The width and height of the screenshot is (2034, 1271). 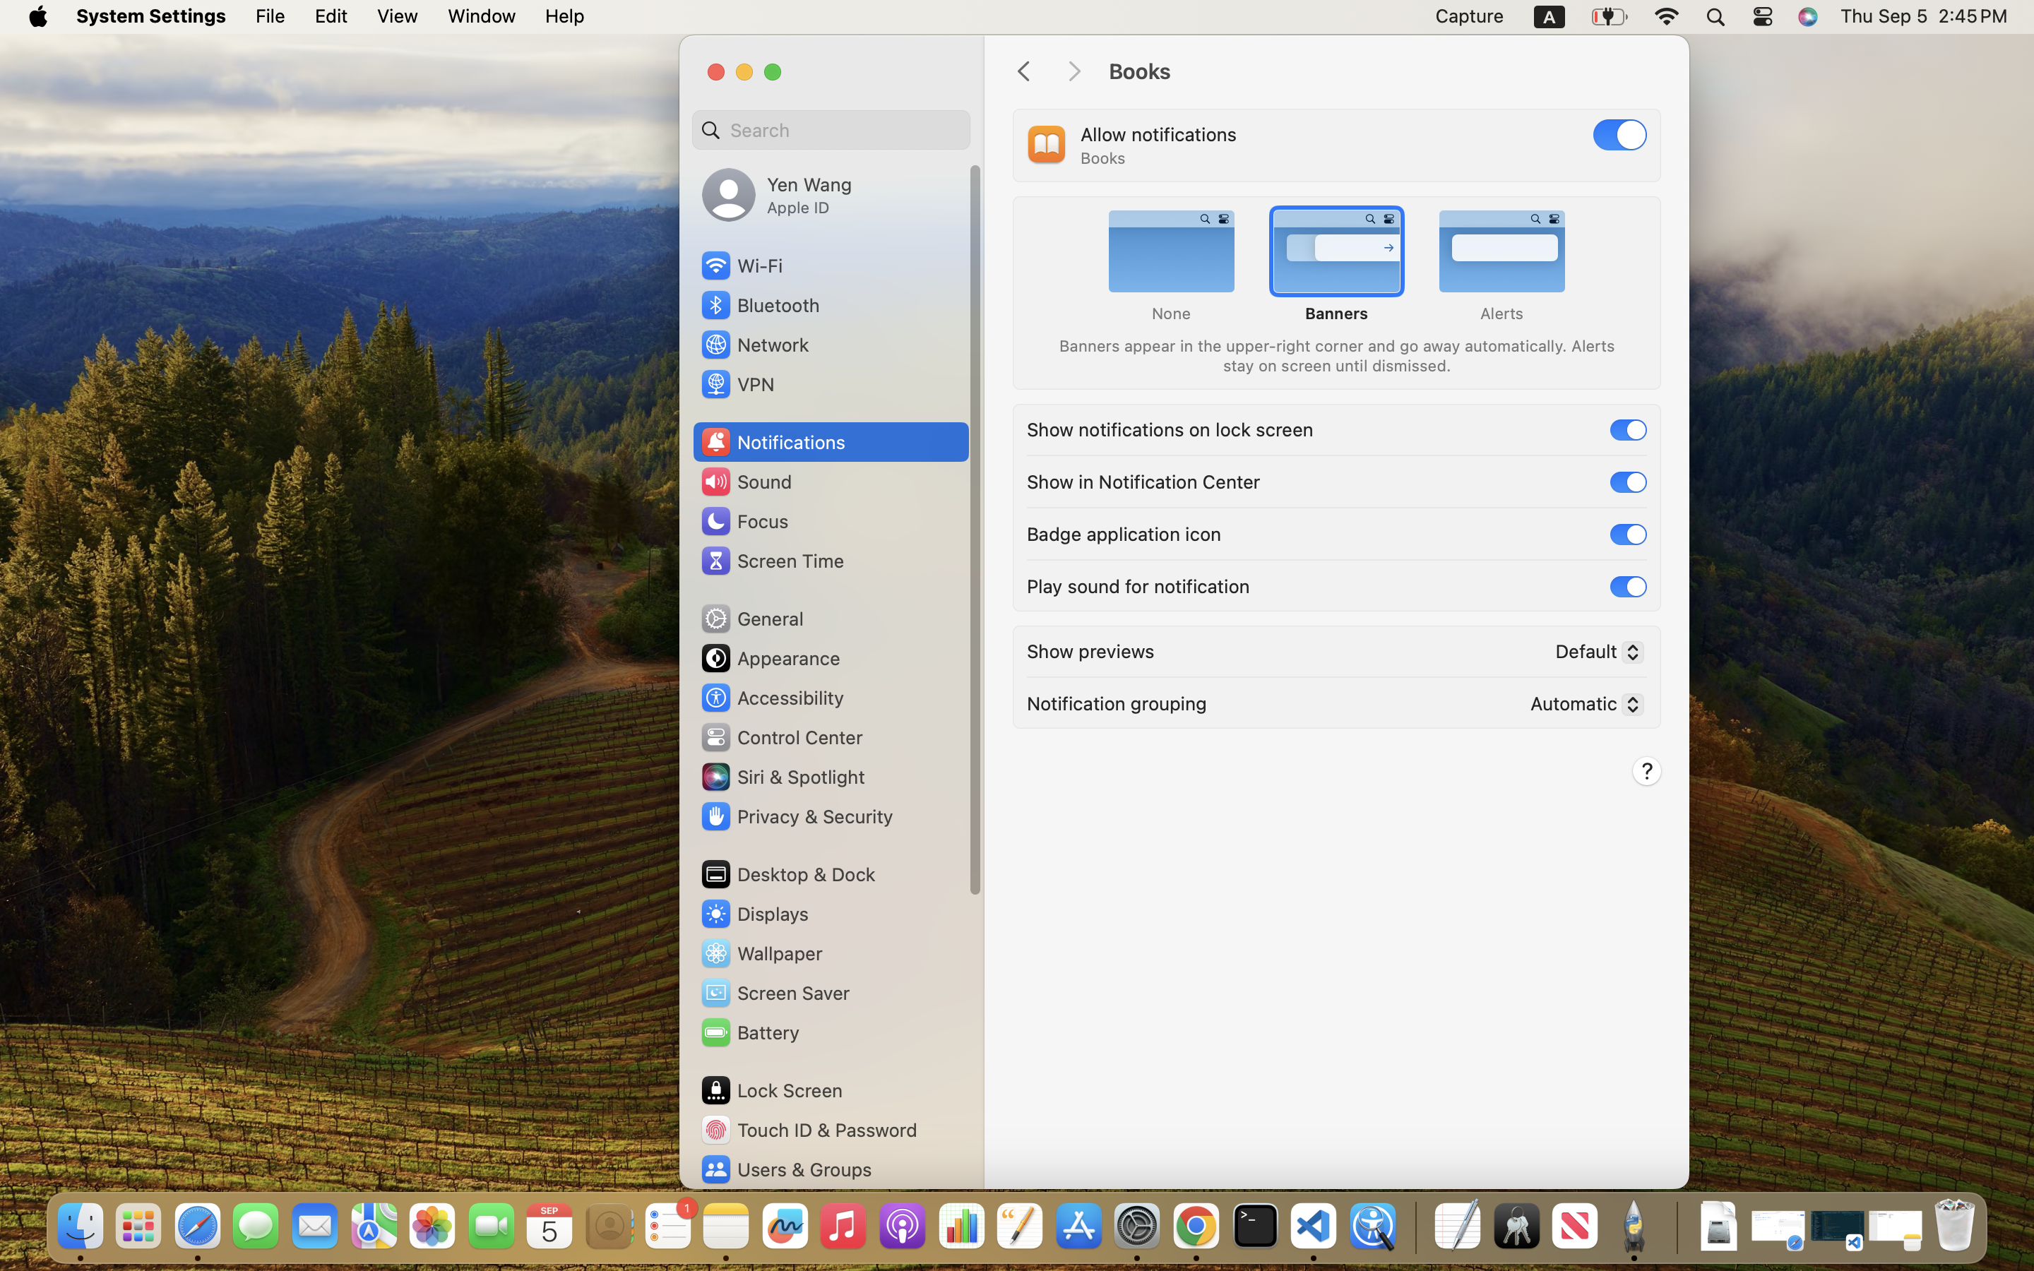 I want to click on Privacy & Security, so click(x=796, y=816).